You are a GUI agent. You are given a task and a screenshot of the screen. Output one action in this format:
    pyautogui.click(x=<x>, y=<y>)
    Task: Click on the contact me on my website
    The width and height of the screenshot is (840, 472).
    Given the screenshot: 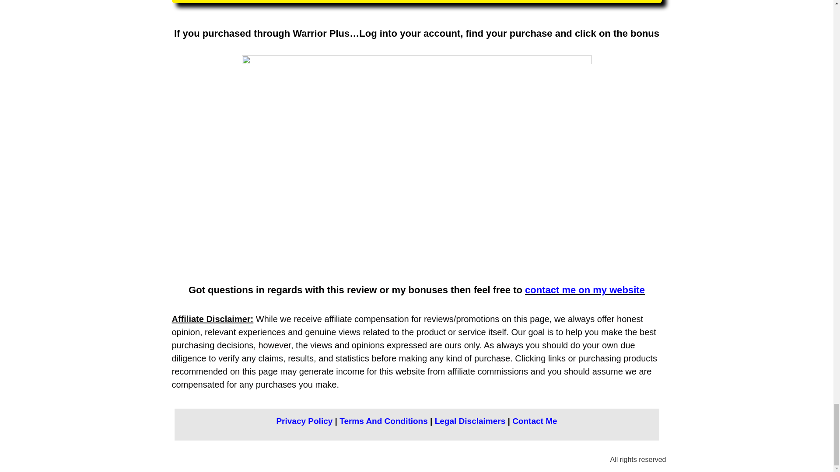 What is the action you would take?
    pyautogui.click(x=585, y=290)
    